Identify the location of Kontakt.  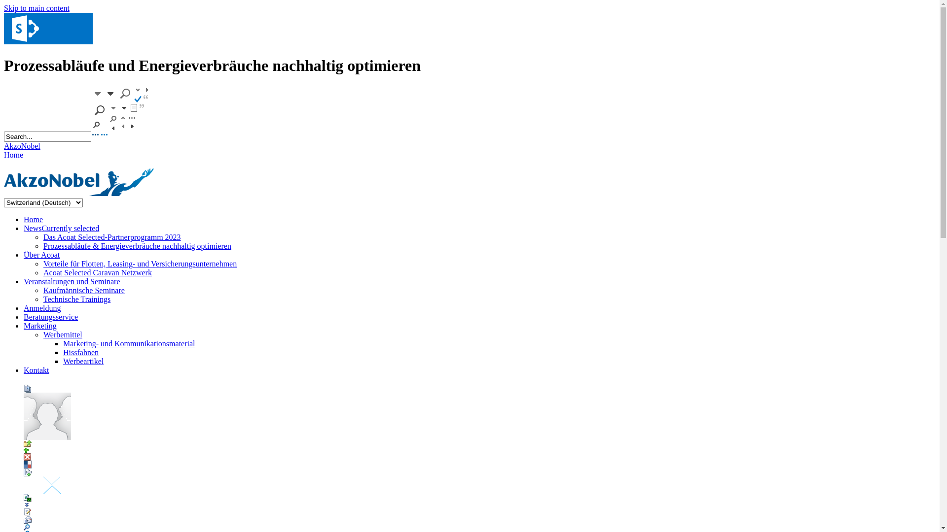
(36, 370).